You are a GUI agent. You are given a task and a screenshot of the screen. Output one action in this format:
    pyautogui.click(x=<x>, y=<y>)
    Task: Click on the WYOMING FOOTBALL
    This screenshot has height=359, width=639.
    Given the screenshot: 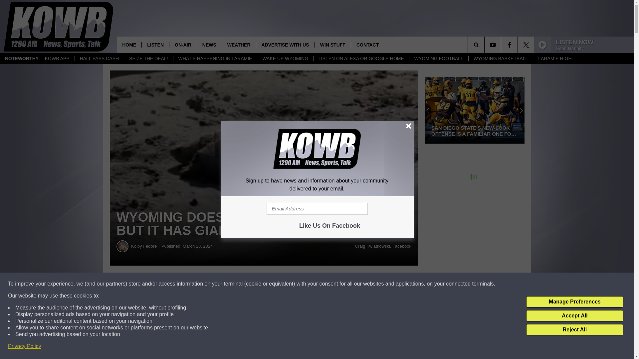 What is the action you would take?
    pyautogui.click(x=439, y=59)
    